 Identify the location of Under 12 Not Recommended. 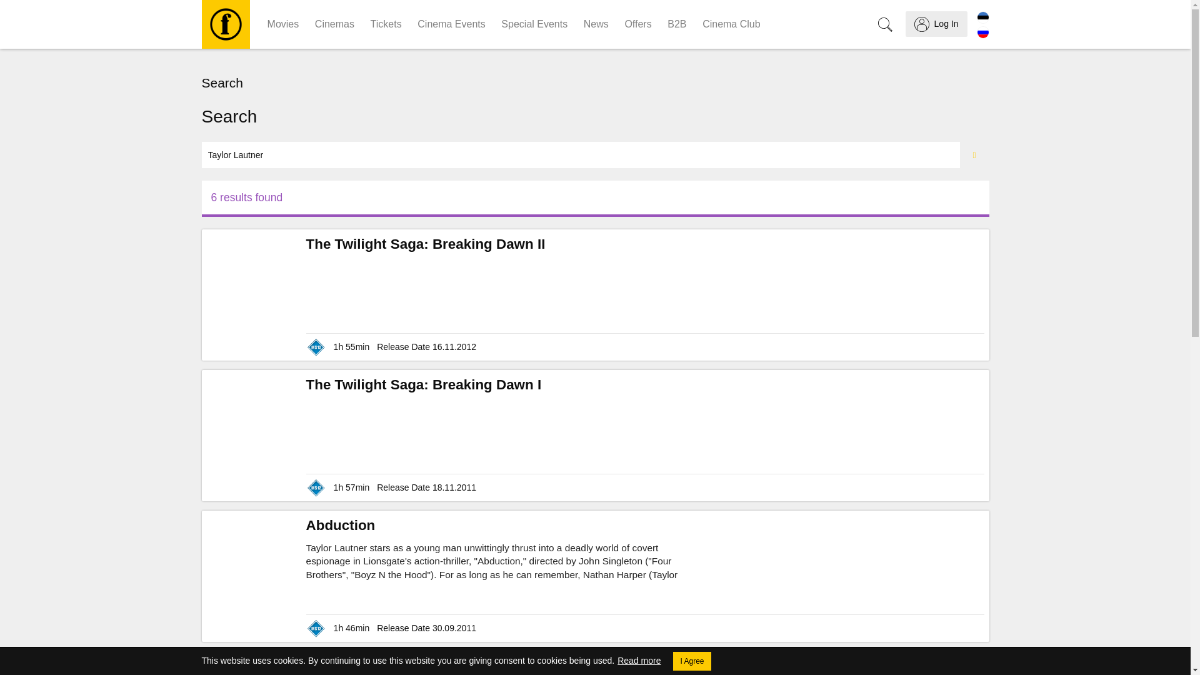
(316, 347).